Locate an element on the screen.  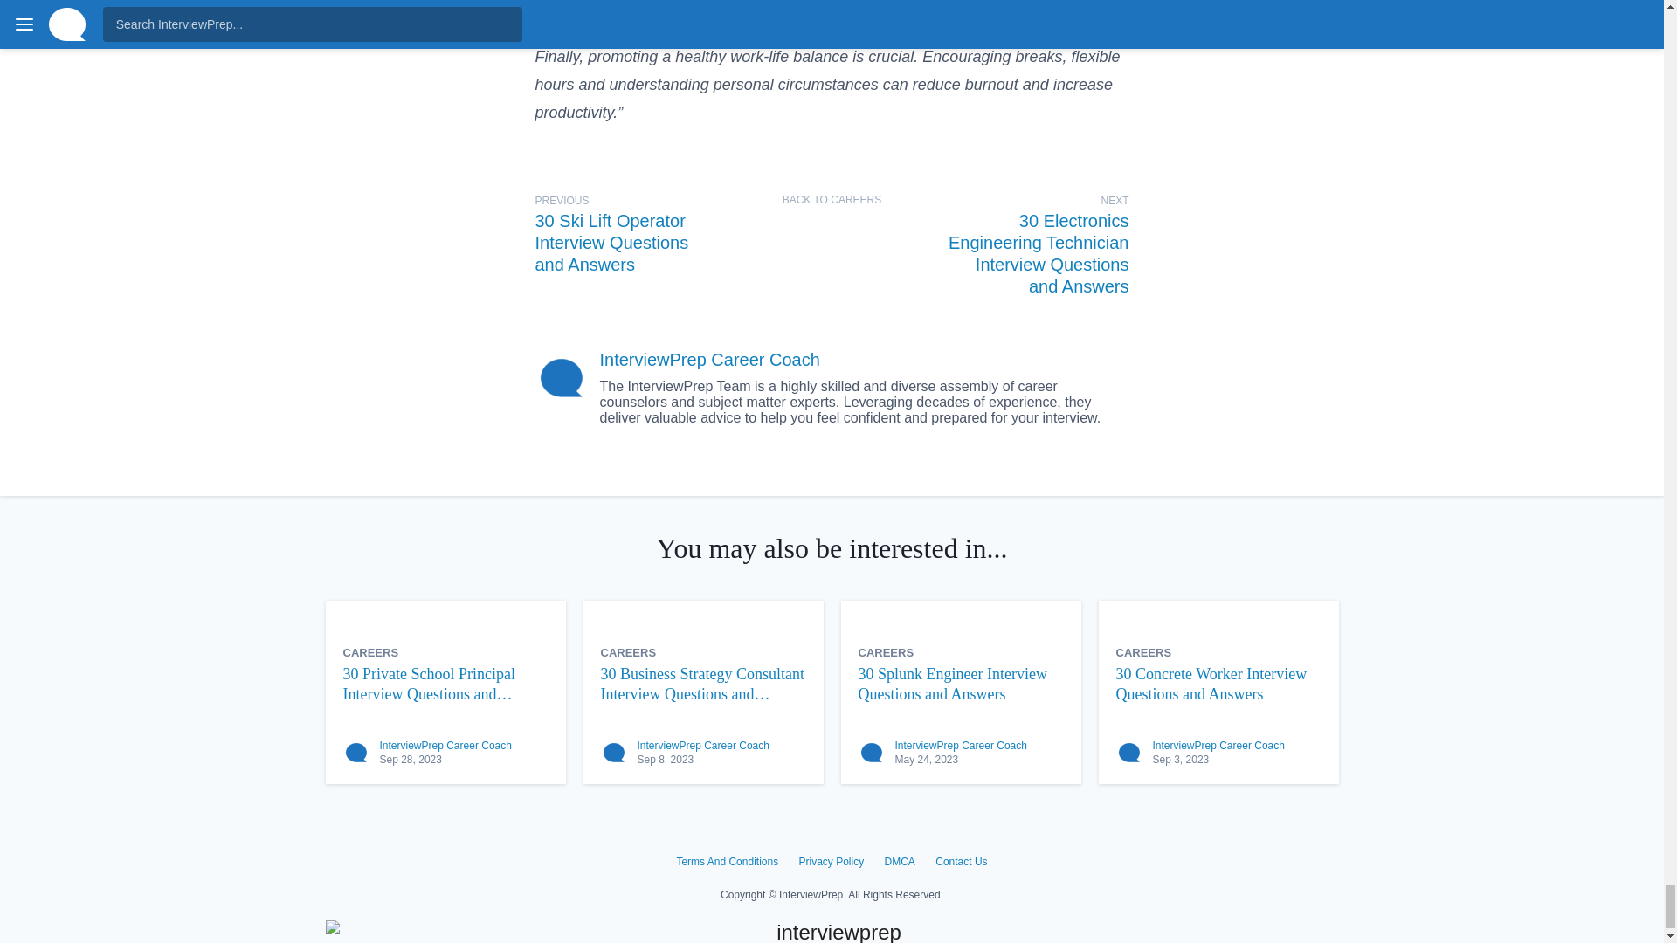
30 Private School Principal Interview Questions and Answers is located at coordinates (445, 684).